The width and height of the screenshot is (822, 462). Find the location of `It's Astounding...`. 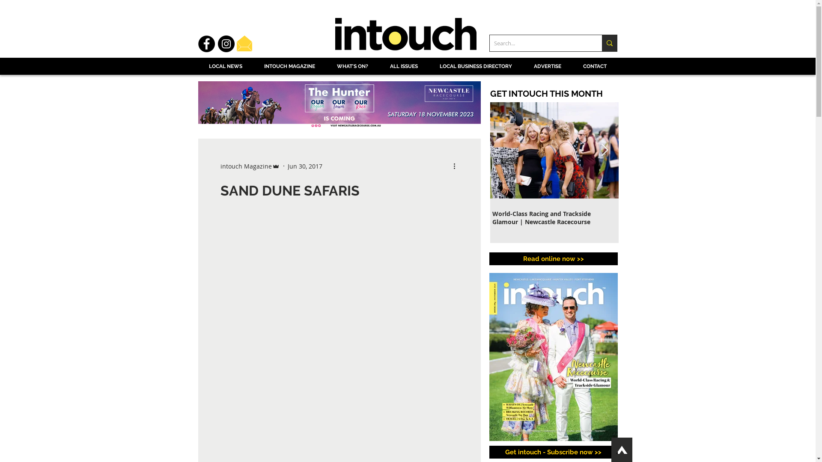

It's Astounding... is located at coordinates (683, 213).